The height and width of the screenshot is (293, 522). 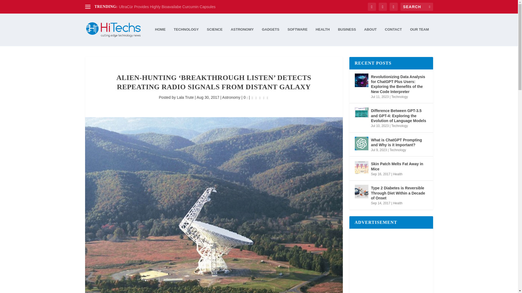 I want to click on Posts by Lala Trute, so click(x=185, y=97).